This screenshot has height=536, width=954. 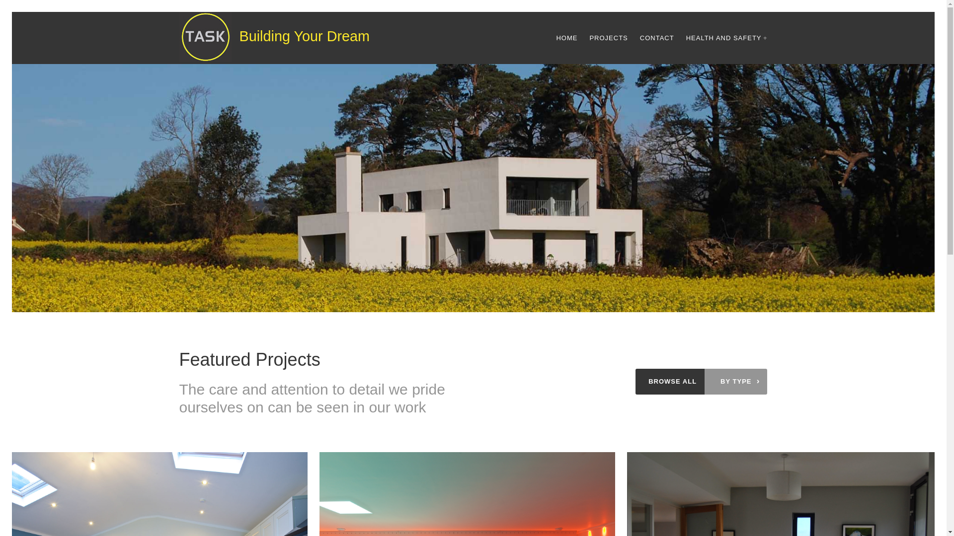 What do you see at coordinates (657, 38) in the screenshot?
I see `CONTACT` at bounding box center [657, 38].